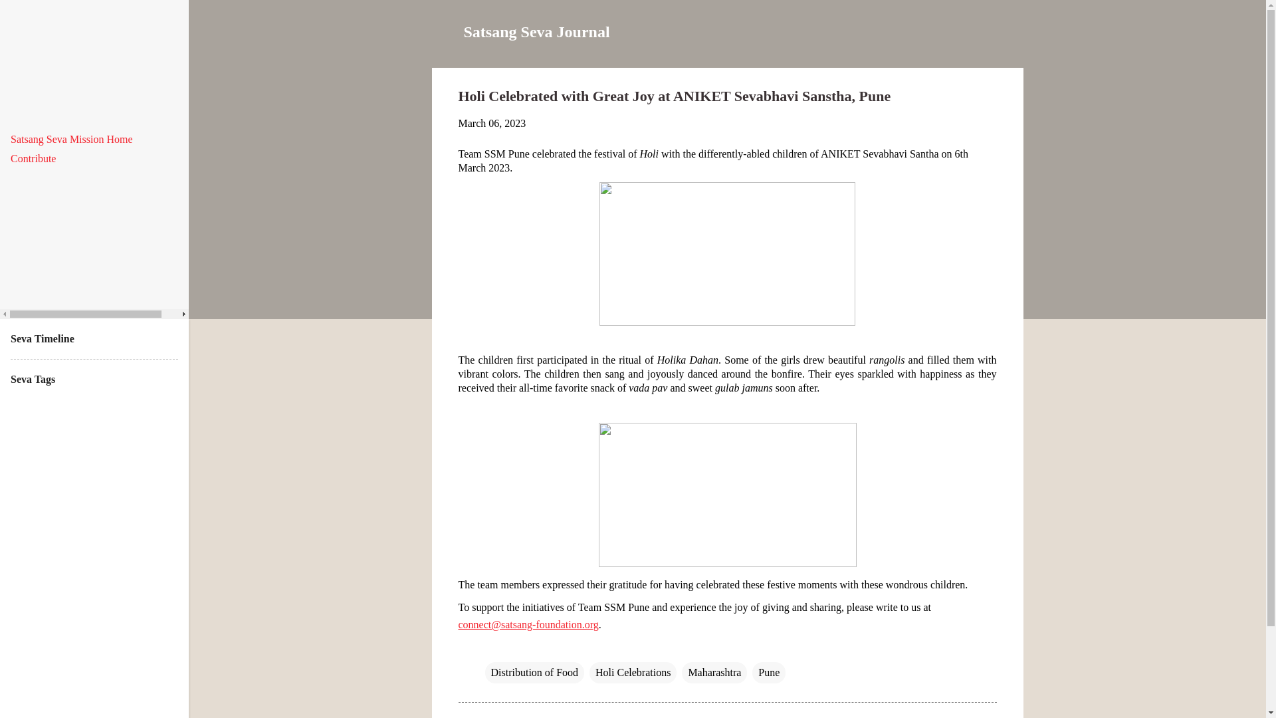  What do you see at coordinates (33, 158) in the screenshot?
I see `Contribute` at bounding box center [33, 158].